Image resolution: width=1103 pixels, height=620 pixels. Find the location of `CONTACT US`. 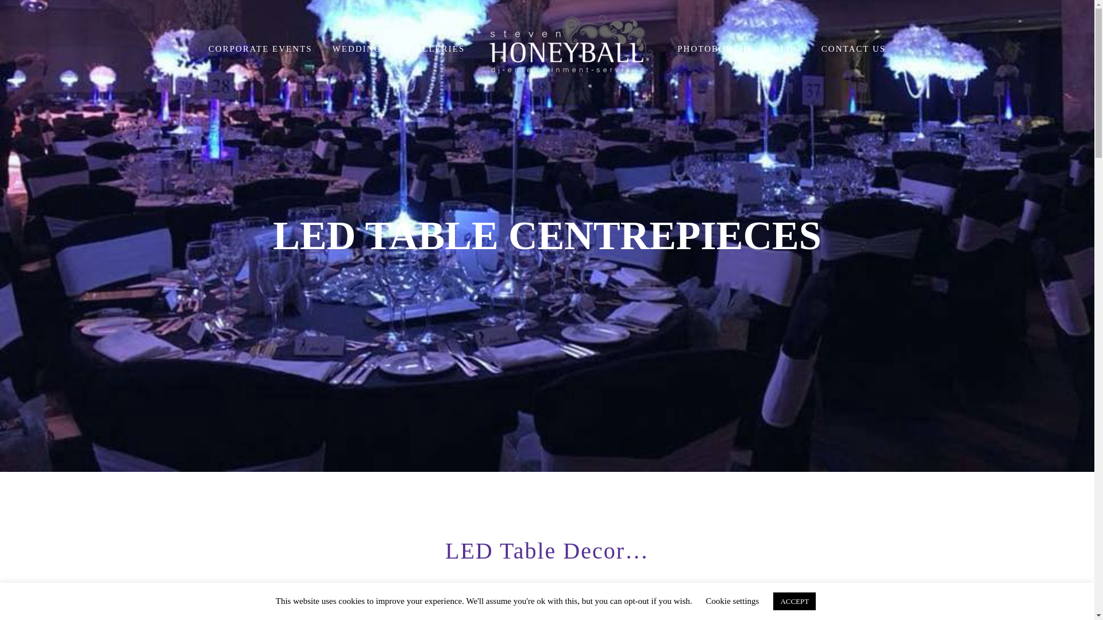

CONTACT US is located at coordinates (854, 49).